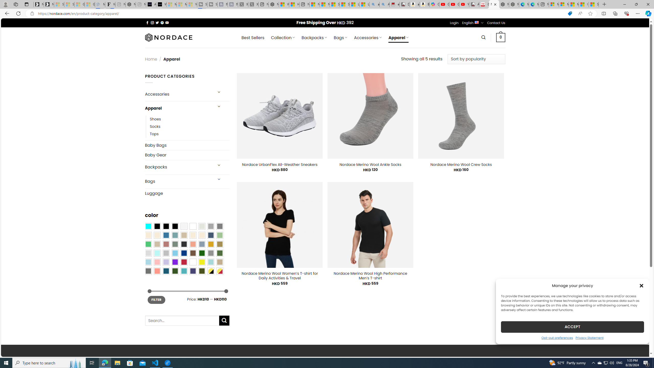 The width and height of the screenshot is (654, 368). I want to click on Opt-out preferences, so click(557, 337).